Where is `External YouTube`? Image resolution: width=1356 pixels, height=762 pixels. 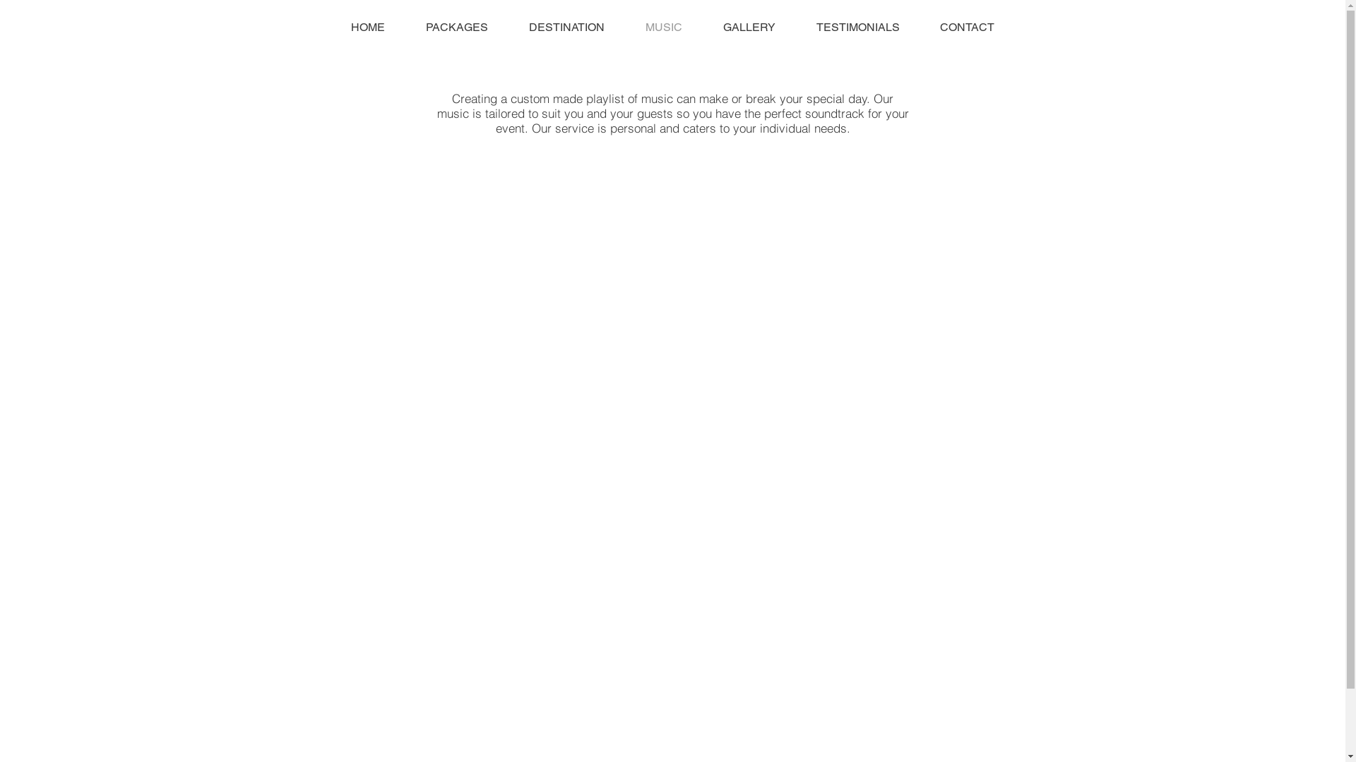
External YouTube is located at coordinates (532, 454).